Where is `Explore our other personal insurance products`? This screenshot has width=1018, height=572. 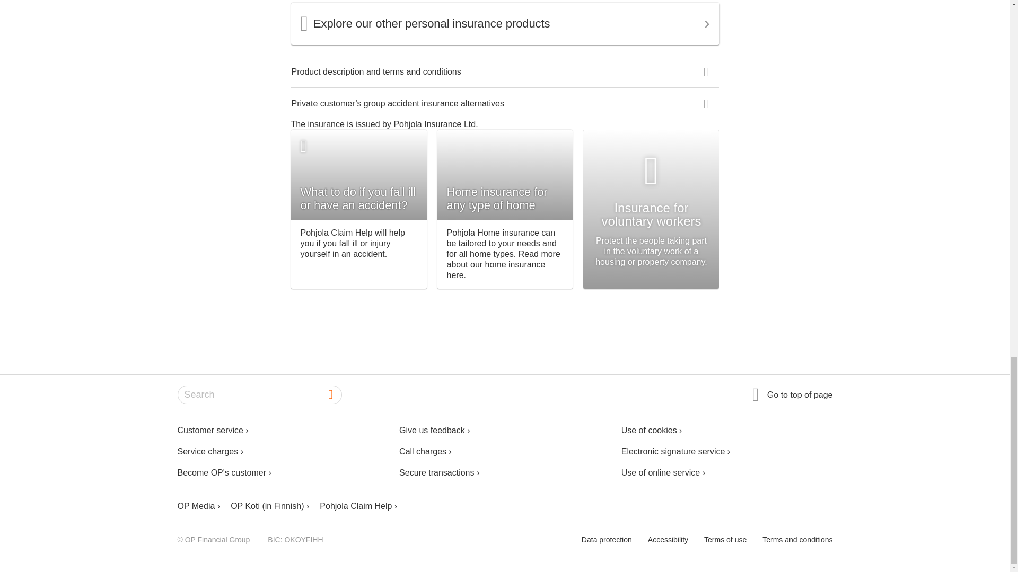
Explore our other personal insurance products is located at coordinates (505, 23).